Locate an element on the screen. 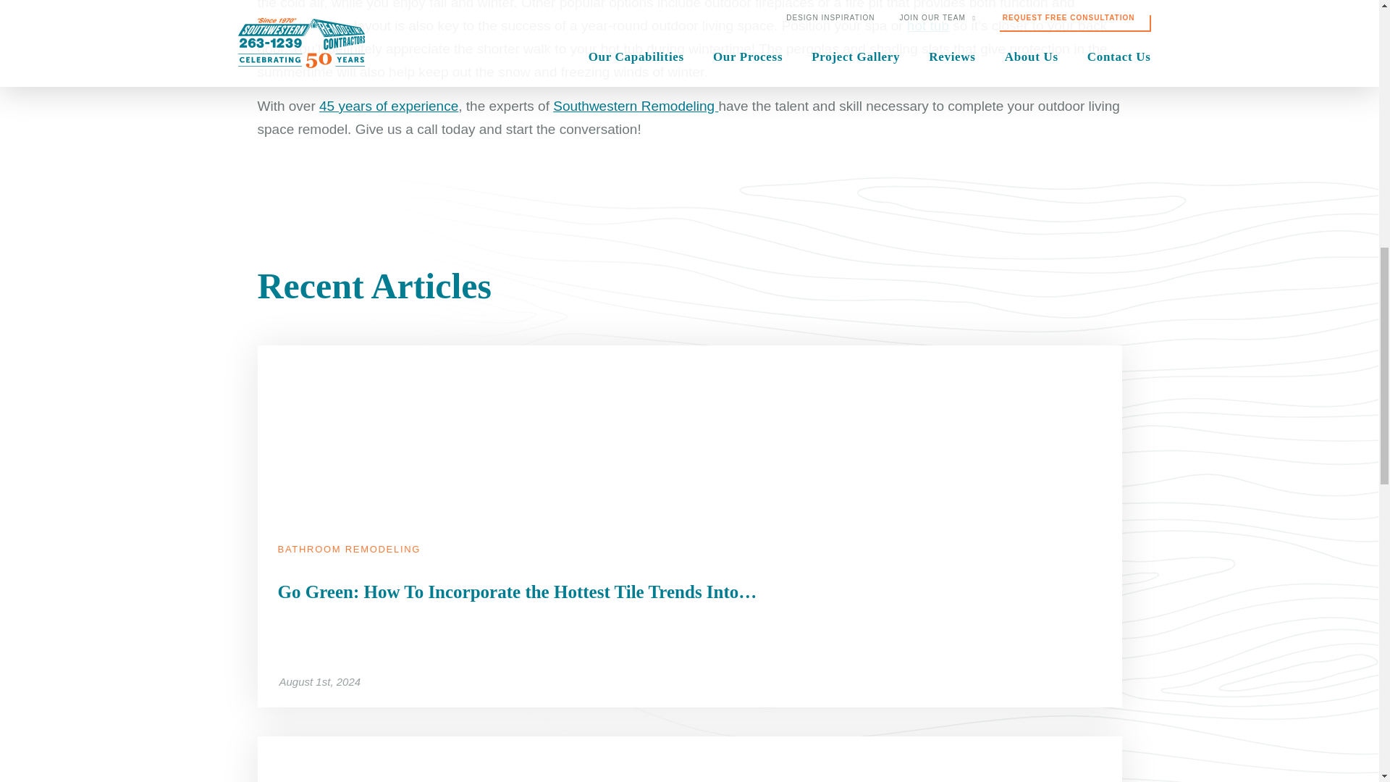  Southwestern Remodeling is located at coordinates (636, 106).